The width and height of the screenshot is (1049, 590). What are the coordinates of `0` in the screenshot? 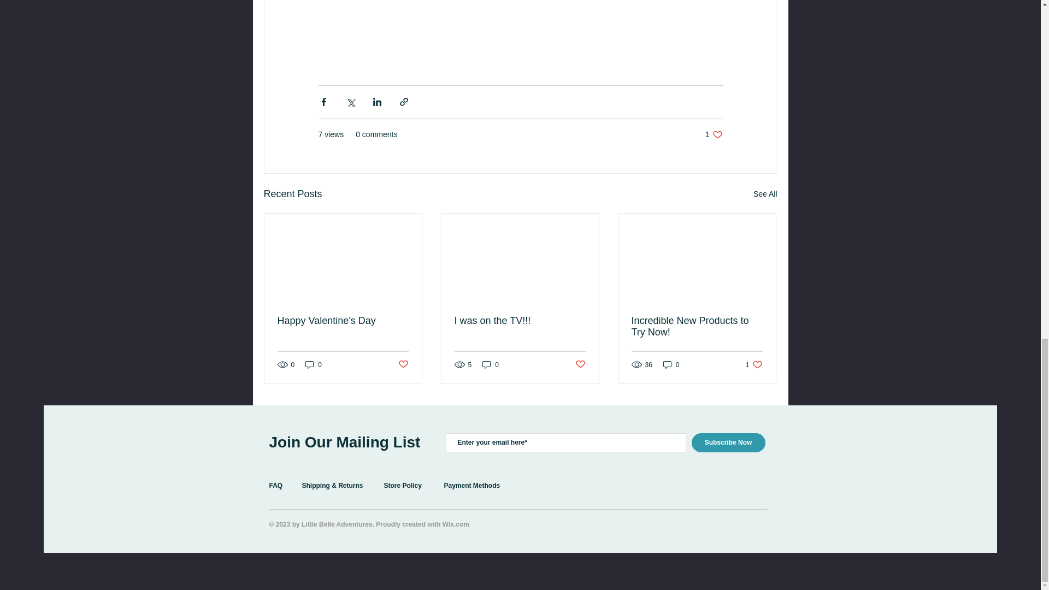 It's located at (314, 364).